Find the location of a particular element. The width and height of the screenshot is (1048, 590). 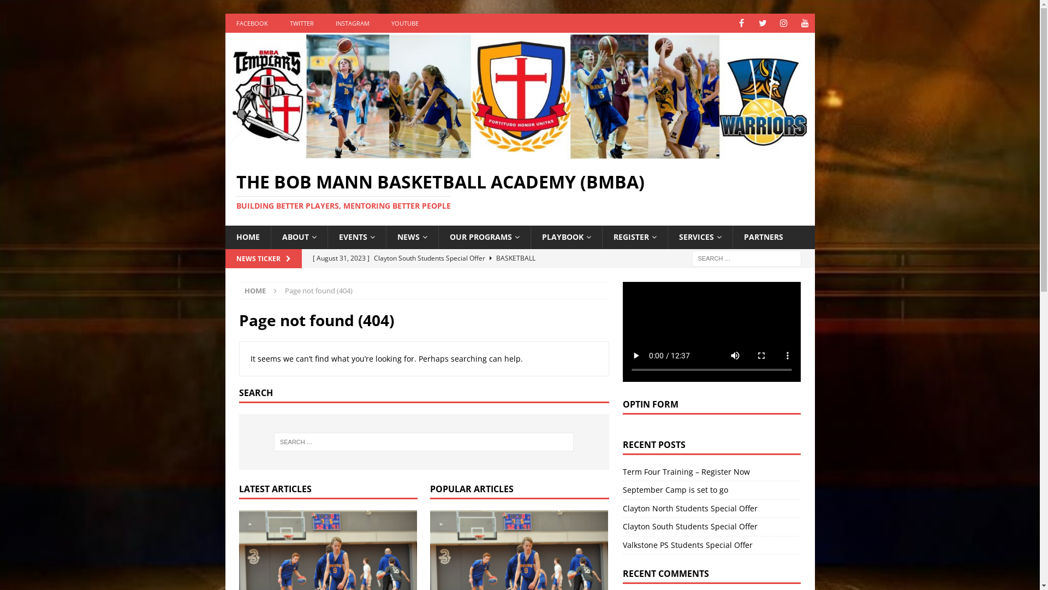

SERVICES is located at coordinates (700, 237).